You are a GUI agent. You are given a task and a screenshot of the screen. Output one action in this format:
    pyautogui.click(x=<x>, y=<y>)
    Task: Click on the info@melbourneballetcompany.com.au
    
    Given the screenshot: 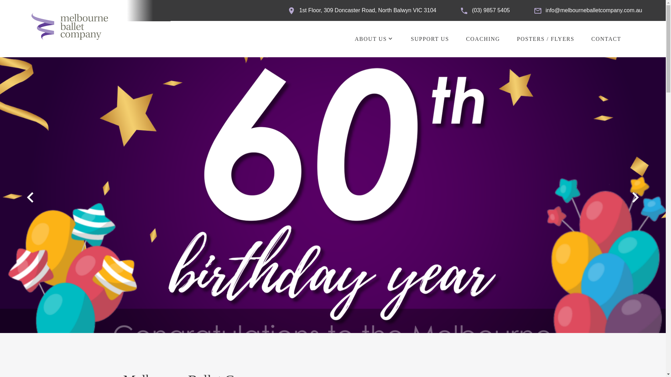 What is the action you would take?
    pyautogui.click(x=594, y=10)
    